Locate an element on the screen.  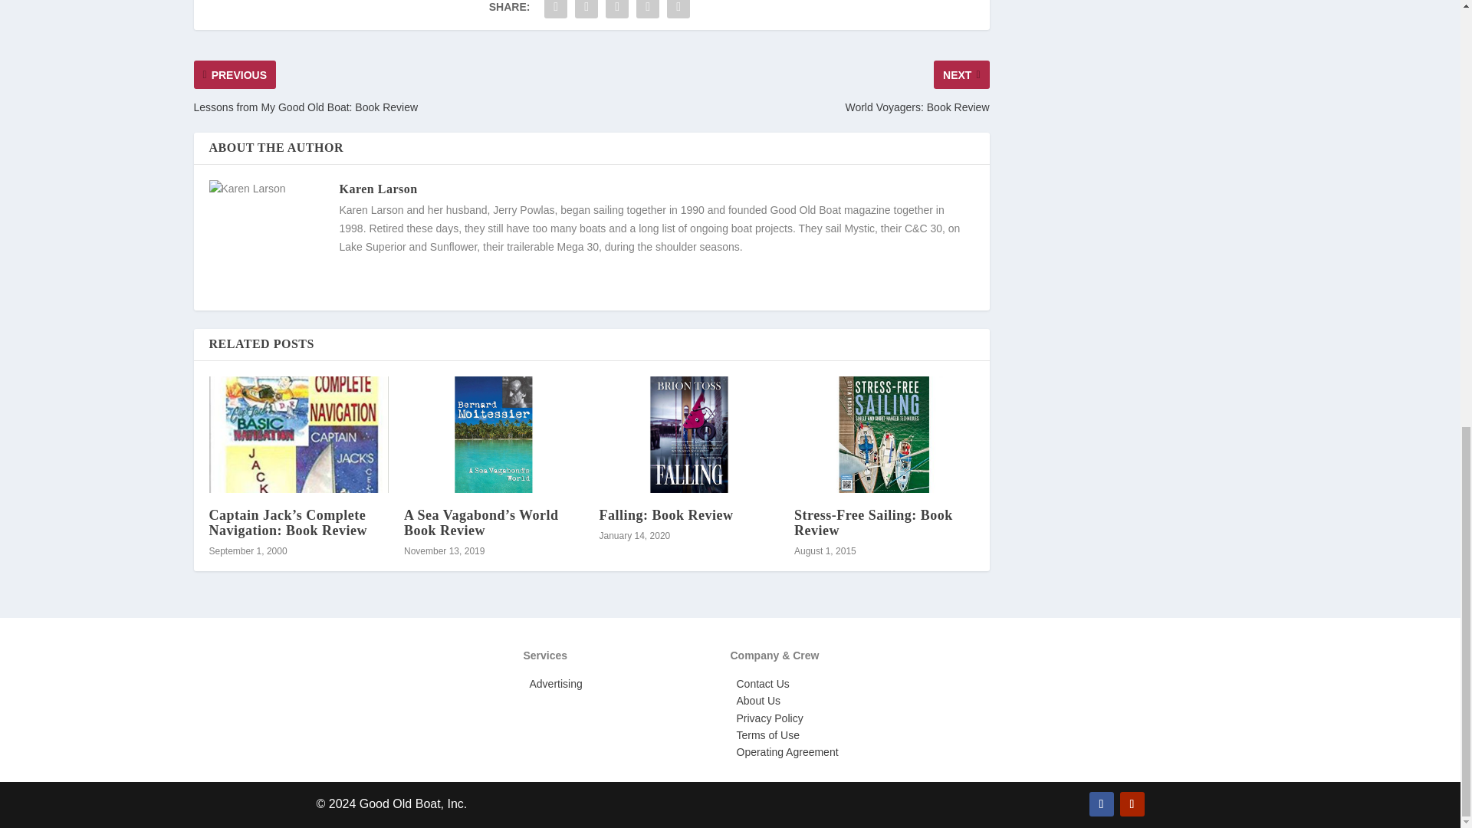
Follow on Facebook is located at coordinates (1101, 803).